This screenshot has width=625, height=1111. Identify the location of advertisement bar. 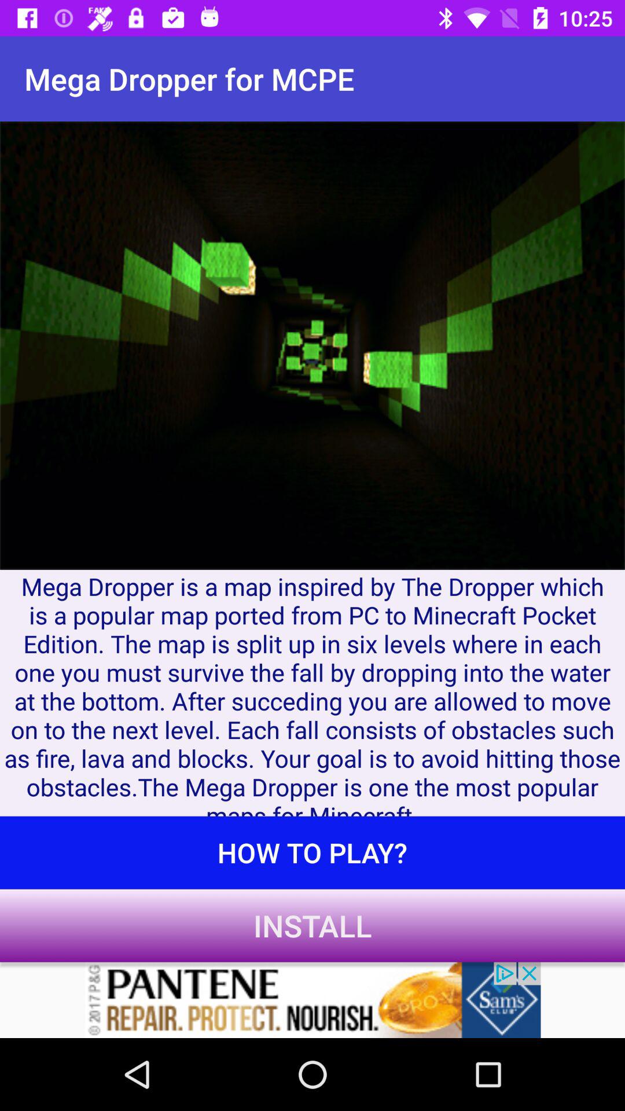
(312, 1000).